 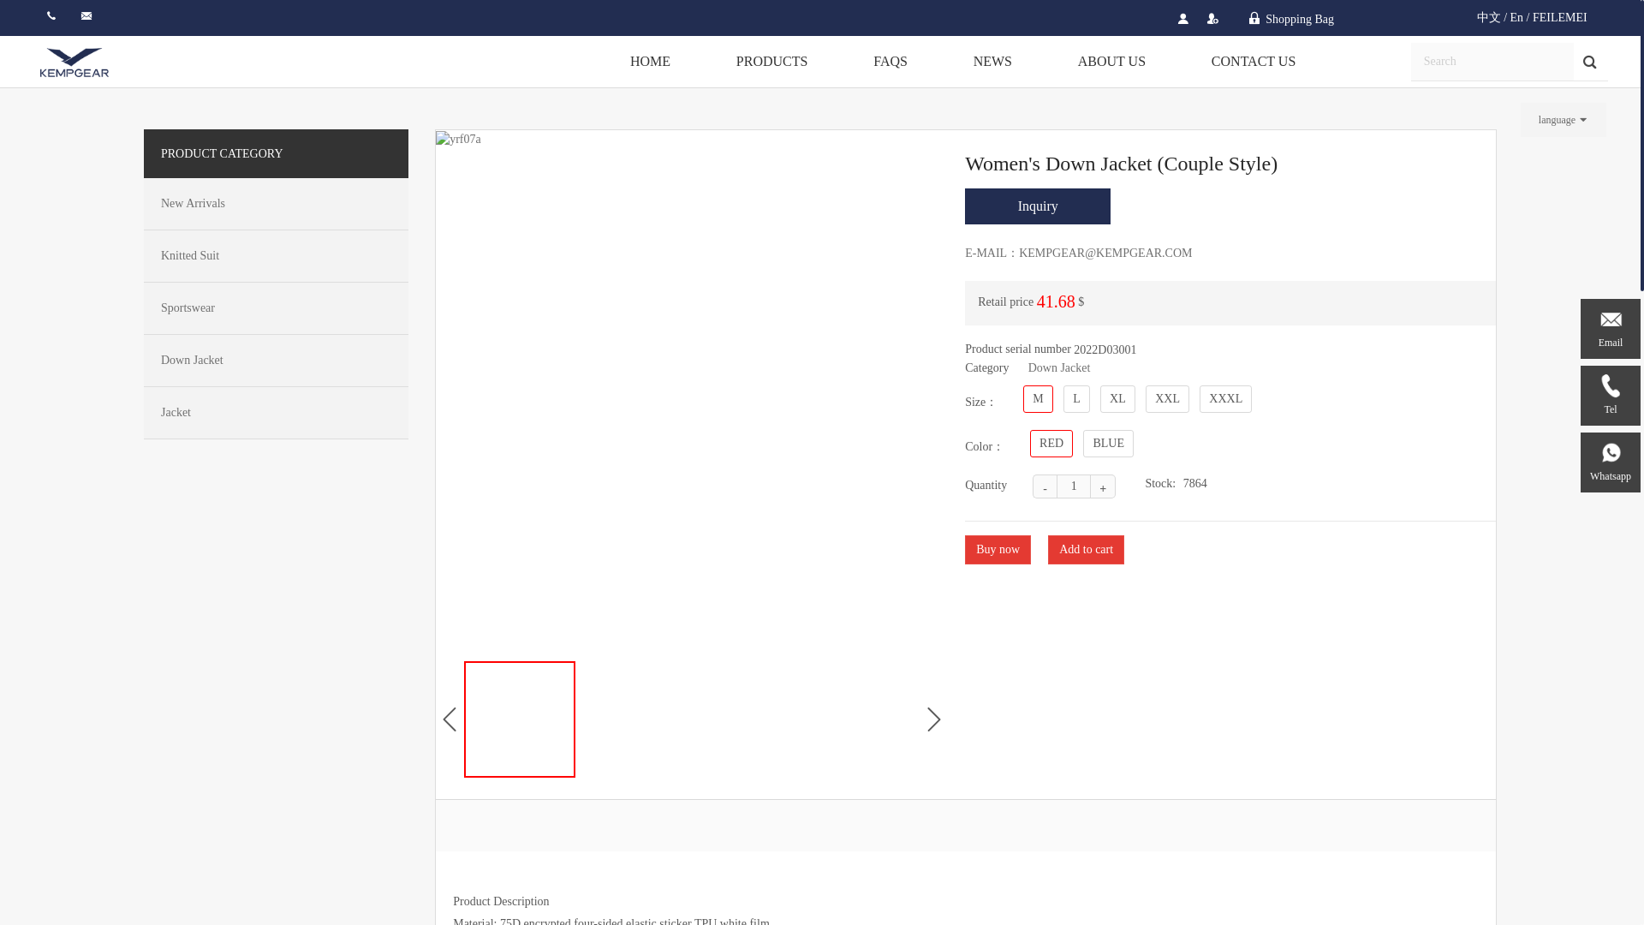 I want to click on Knitted Suit, so click(x=262, y=256).